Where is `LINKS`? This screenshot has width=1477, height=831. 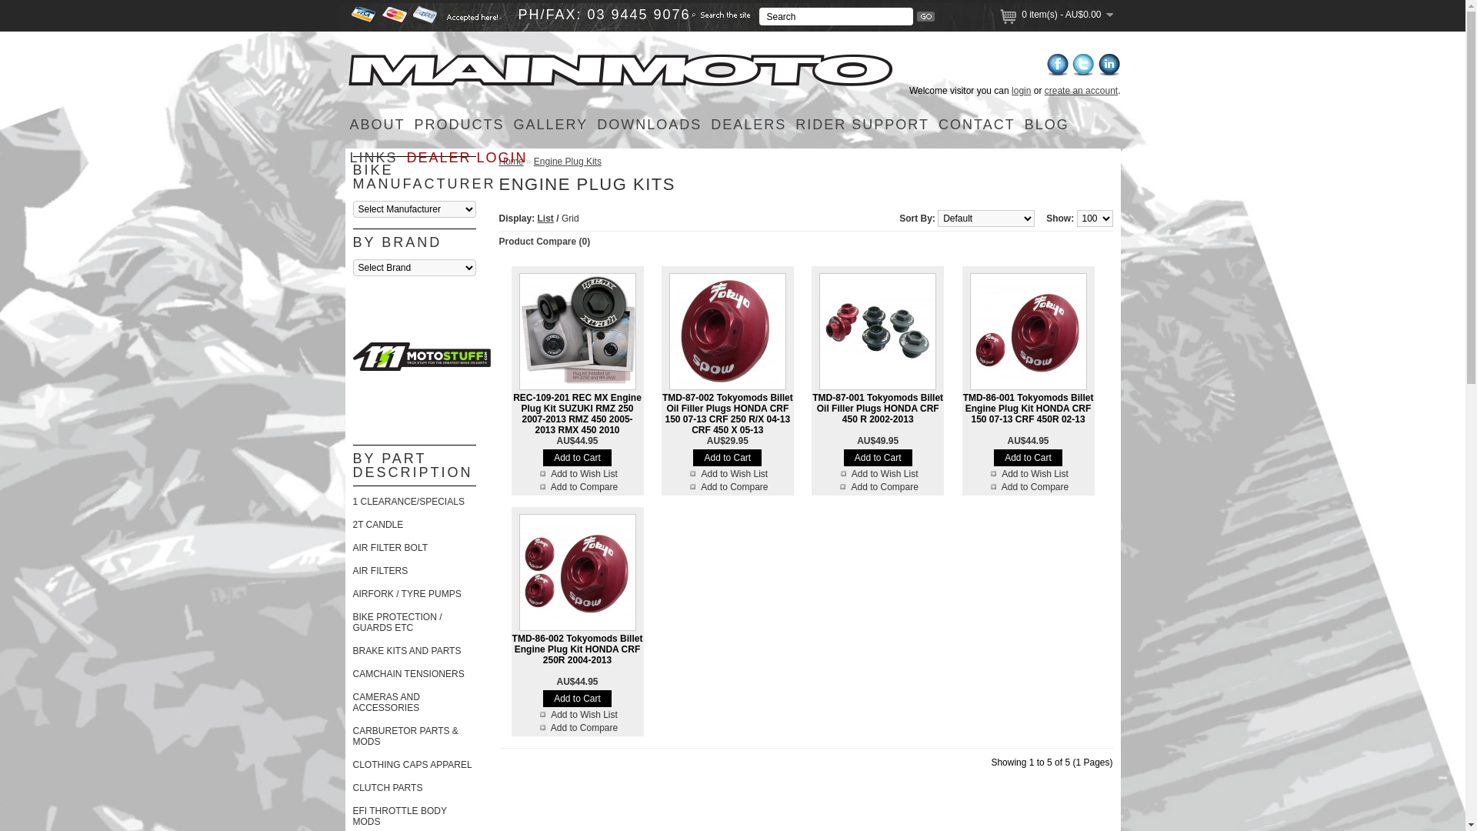
LINKS is located at coordinates (373, 159).